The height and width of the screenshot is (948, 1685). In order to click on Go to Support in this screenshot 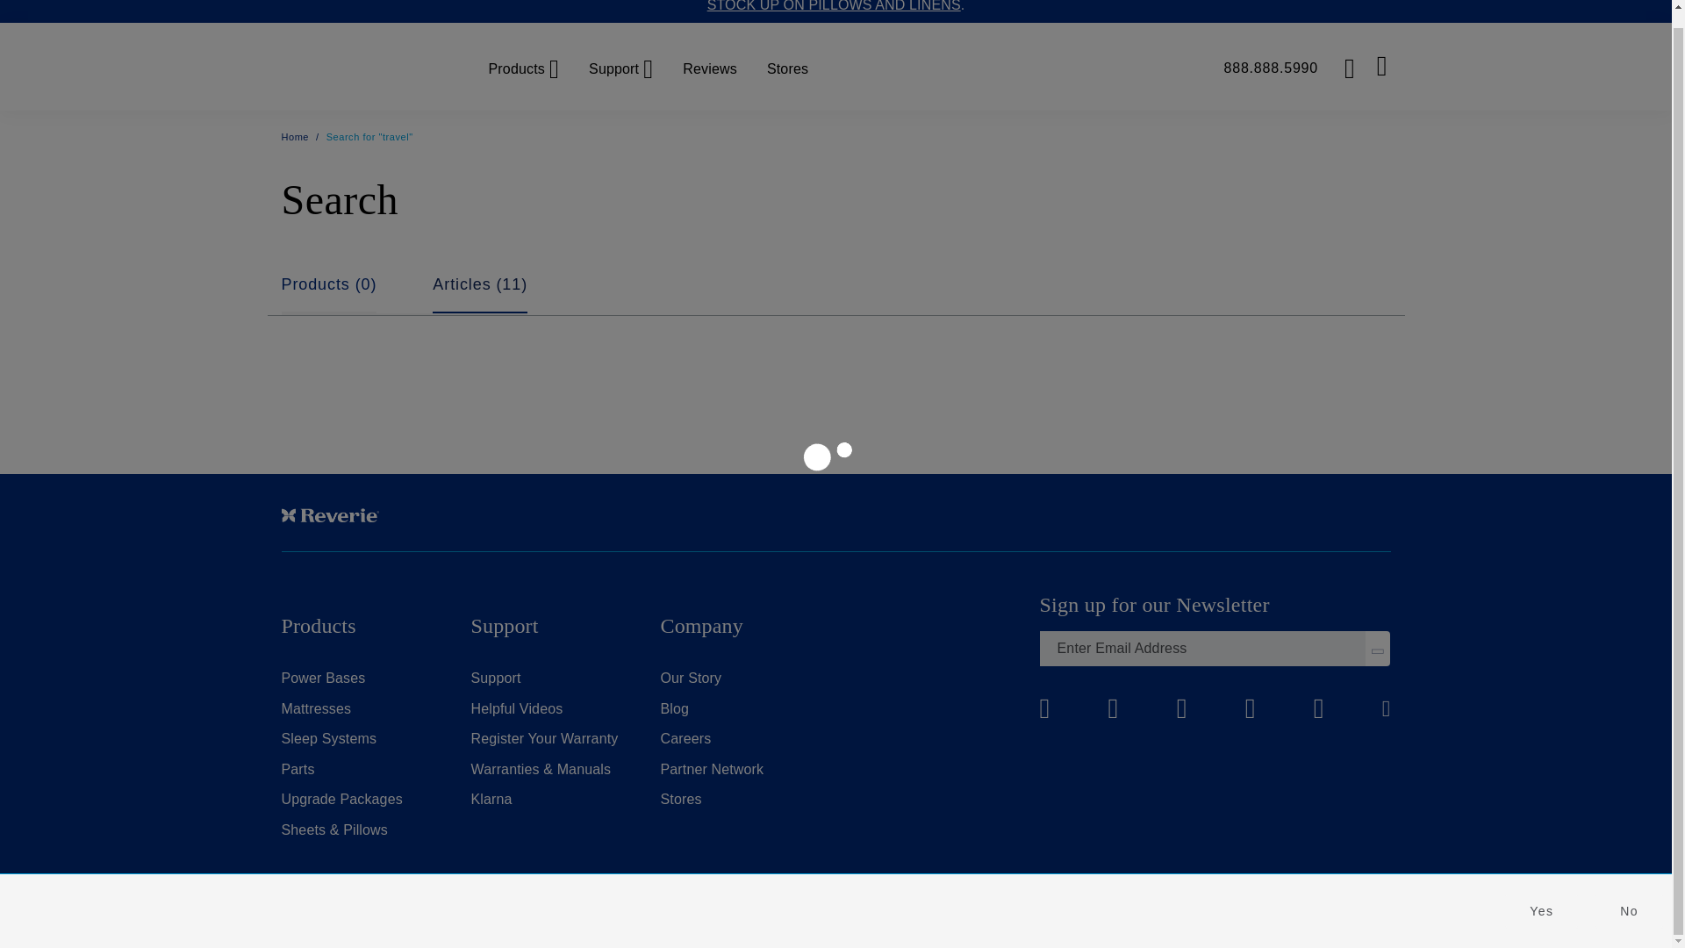, I will do `click(495, 678)`.